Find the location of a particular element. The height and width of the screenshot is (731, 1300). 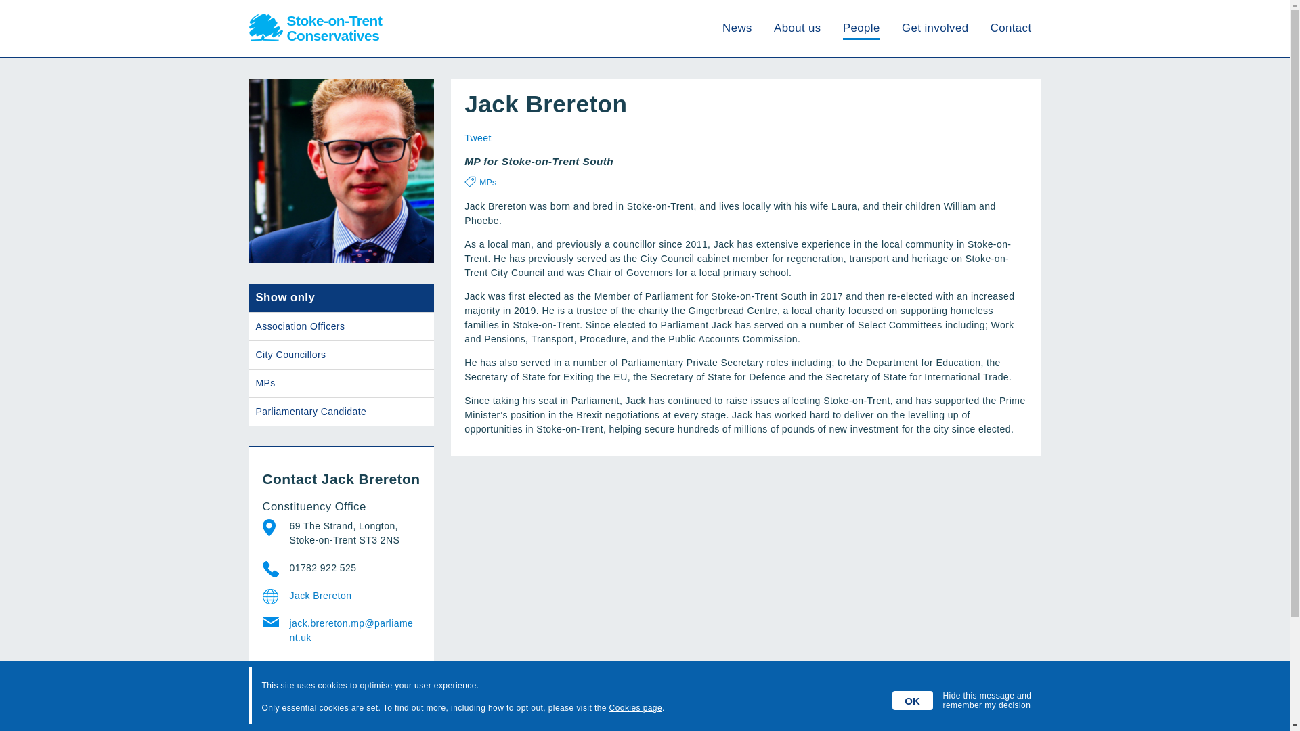

City Councillors is located at coordinates (341, 355).